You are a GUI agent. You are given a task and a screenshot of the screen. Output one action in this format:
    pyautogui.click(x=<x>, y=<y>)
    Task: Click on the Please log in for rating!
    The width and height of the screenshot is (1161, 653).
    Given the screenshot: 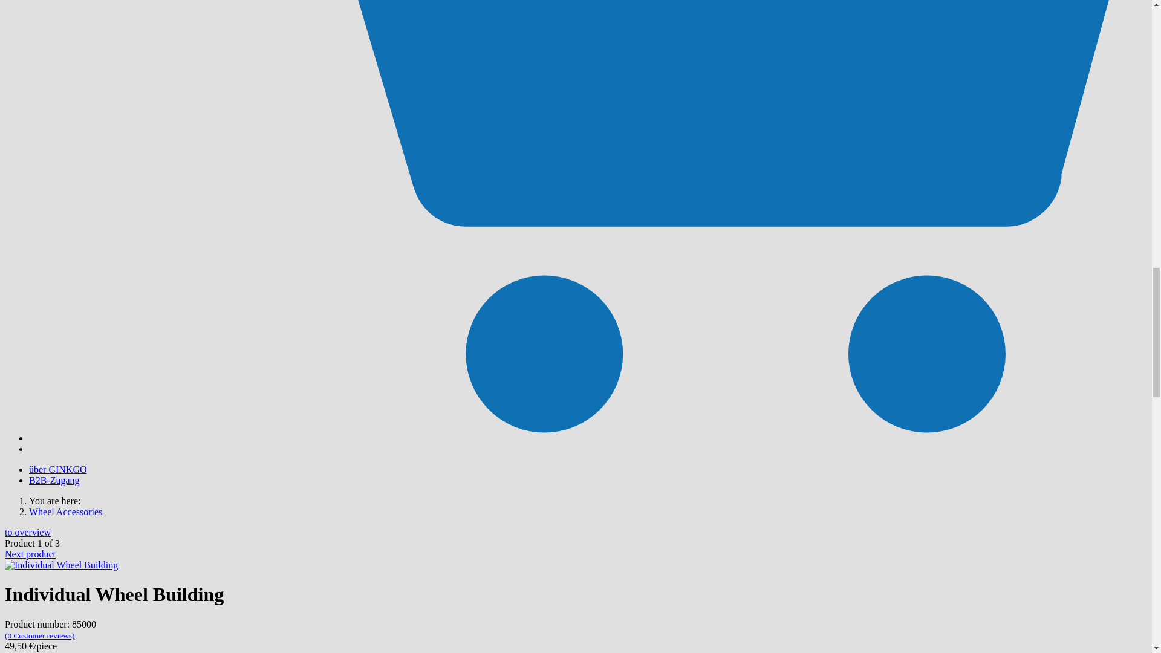 What is the action you would take?
    pyautogui.click(x=39, y=635)
    